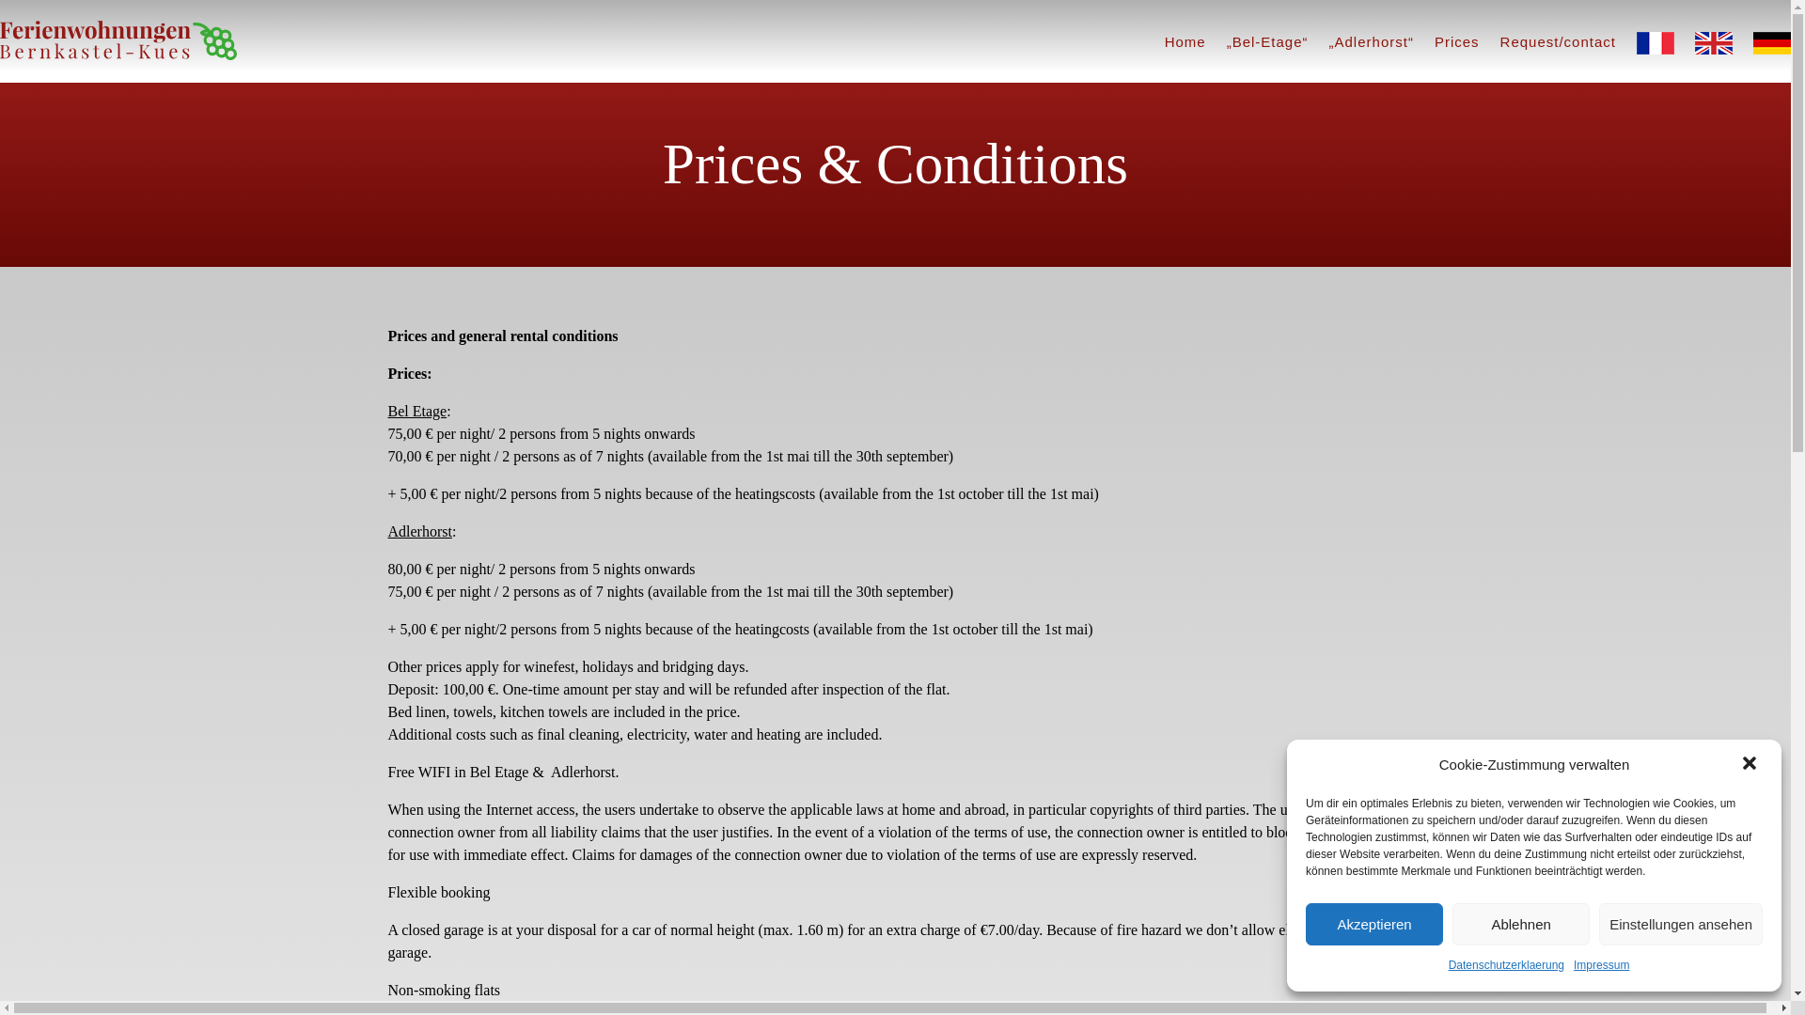 The image size is (1805, 1015). I want to click on Datenschutzerklaerung, so click(1506, 966).